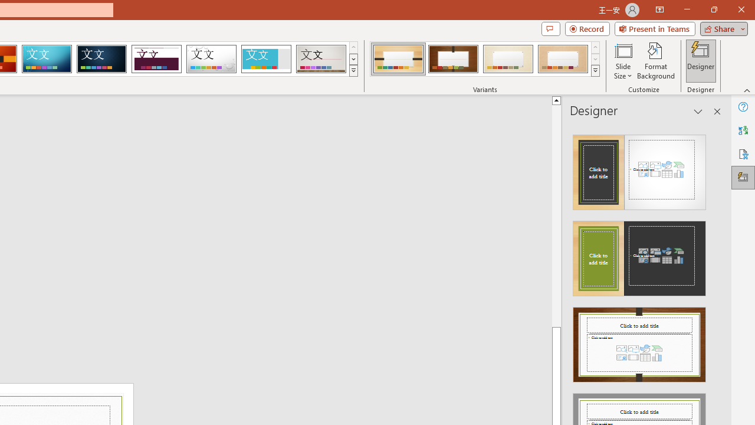 The image size is (755, 425). I want to click on Variants, so click(596, 71).